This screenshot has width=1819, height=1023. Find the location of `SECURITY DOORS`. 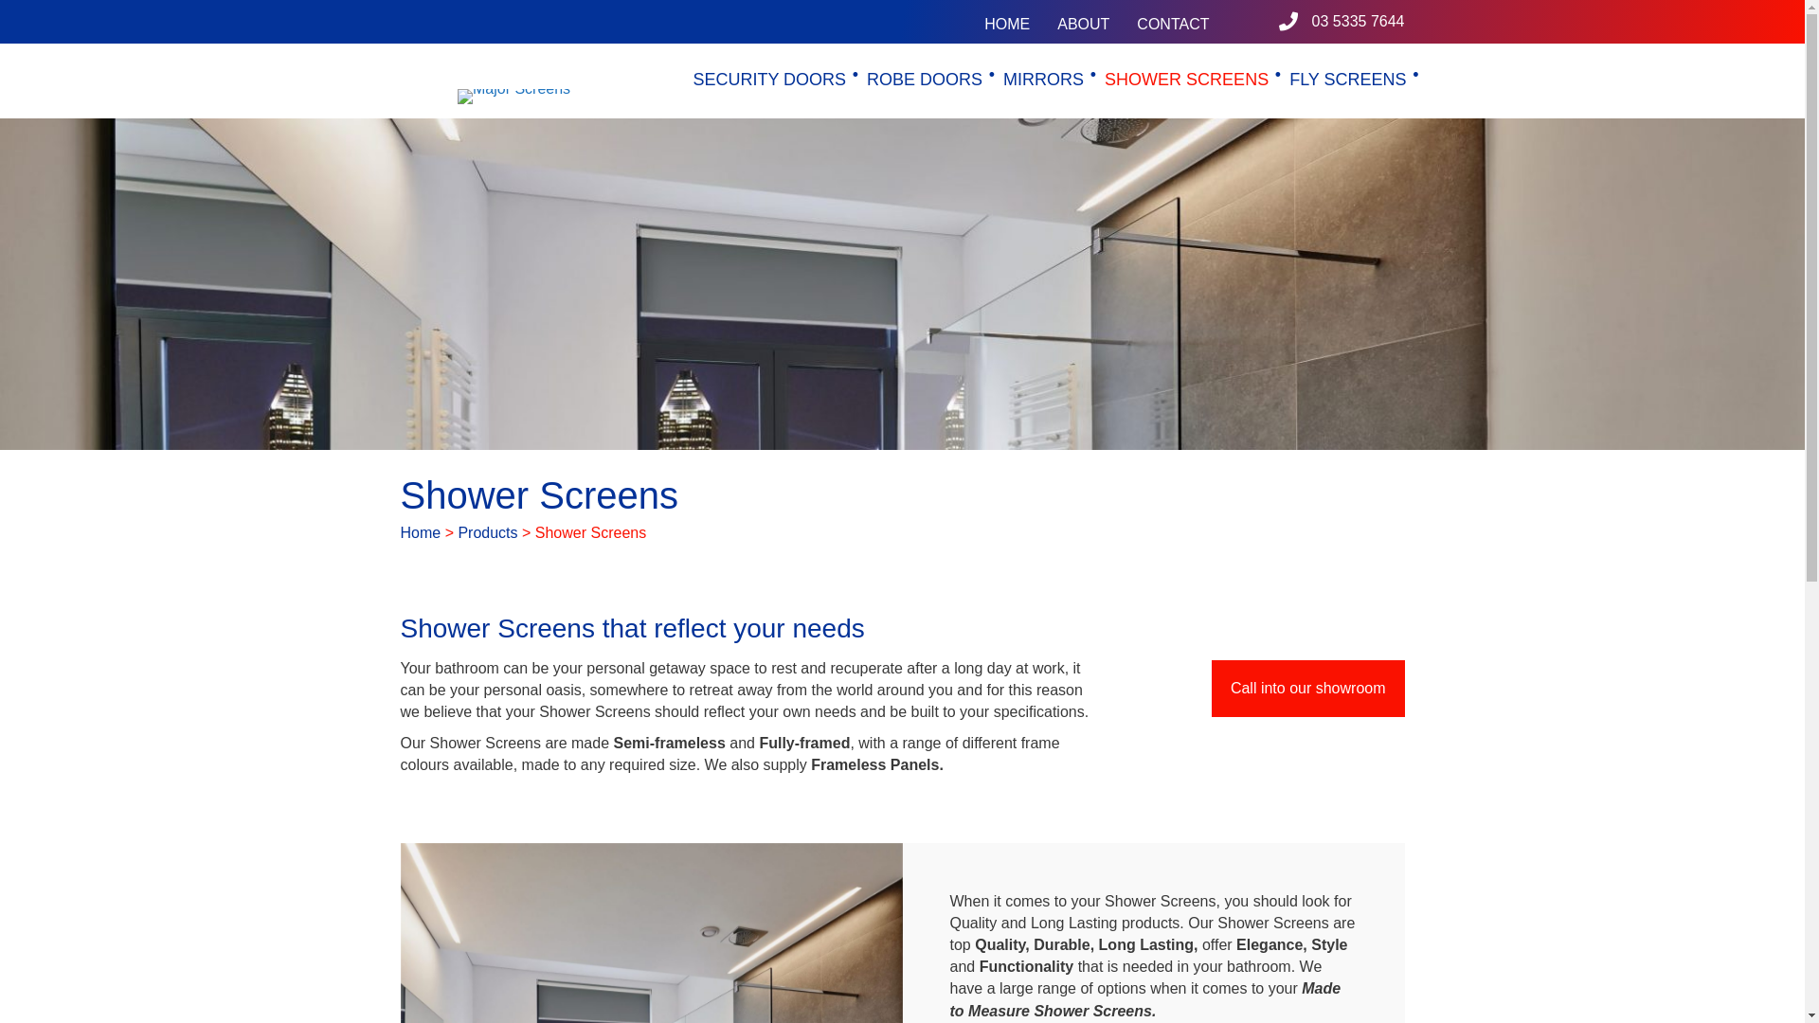

SECURITY DOORS is located at coordinates (767, 79).